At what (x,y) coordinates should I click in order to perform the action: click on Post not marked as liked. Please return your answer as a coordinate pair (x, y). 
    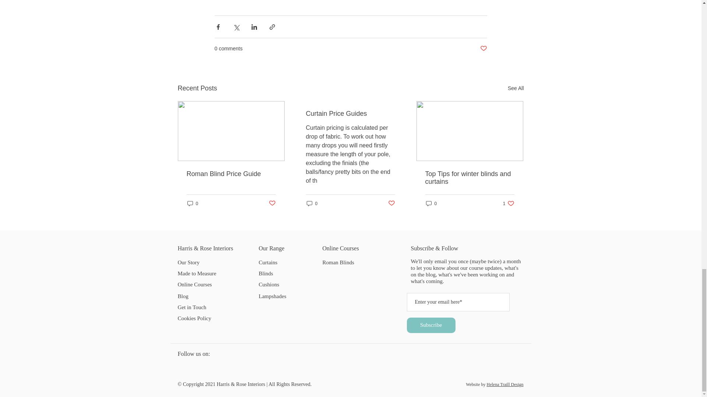
    Looking at the image, I should click on (272, 203).